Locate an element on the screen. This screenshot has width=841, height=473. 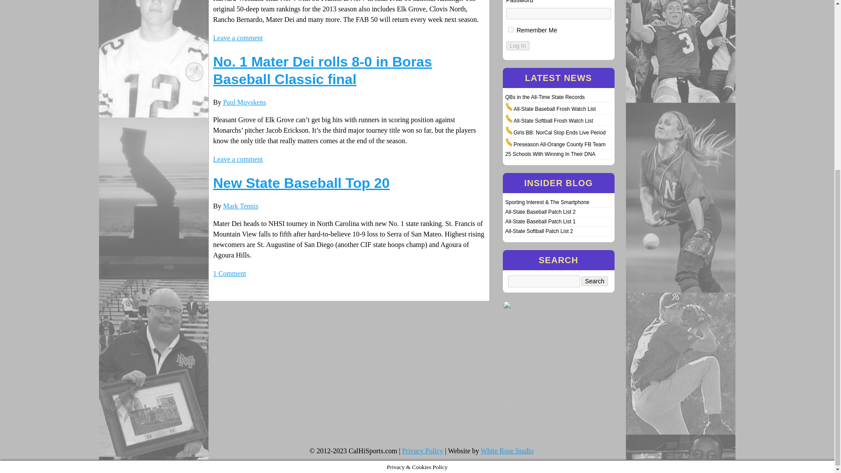
Permalink to All-State Baseball Patch List 2 is located at coordinates (541, 212).